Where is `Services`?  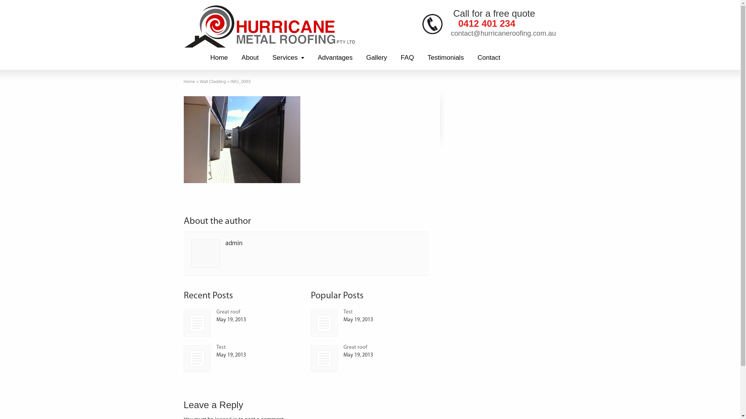
Services is located at coordinates (288, 57).